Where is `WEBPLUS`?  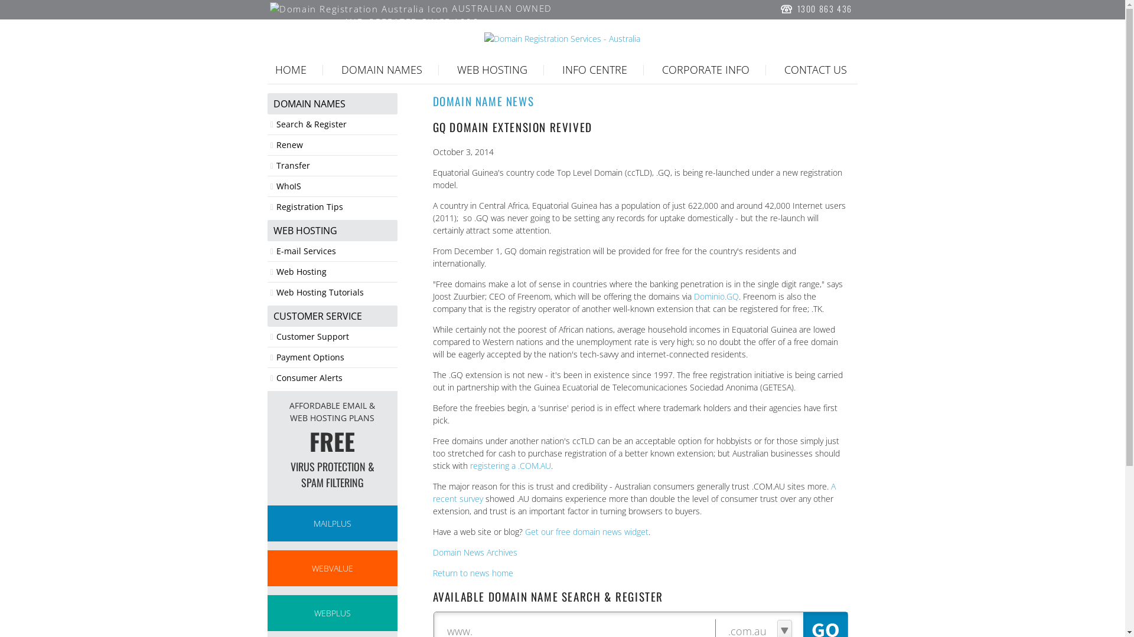 WEBPLUS is located at coordinates (333, 613).